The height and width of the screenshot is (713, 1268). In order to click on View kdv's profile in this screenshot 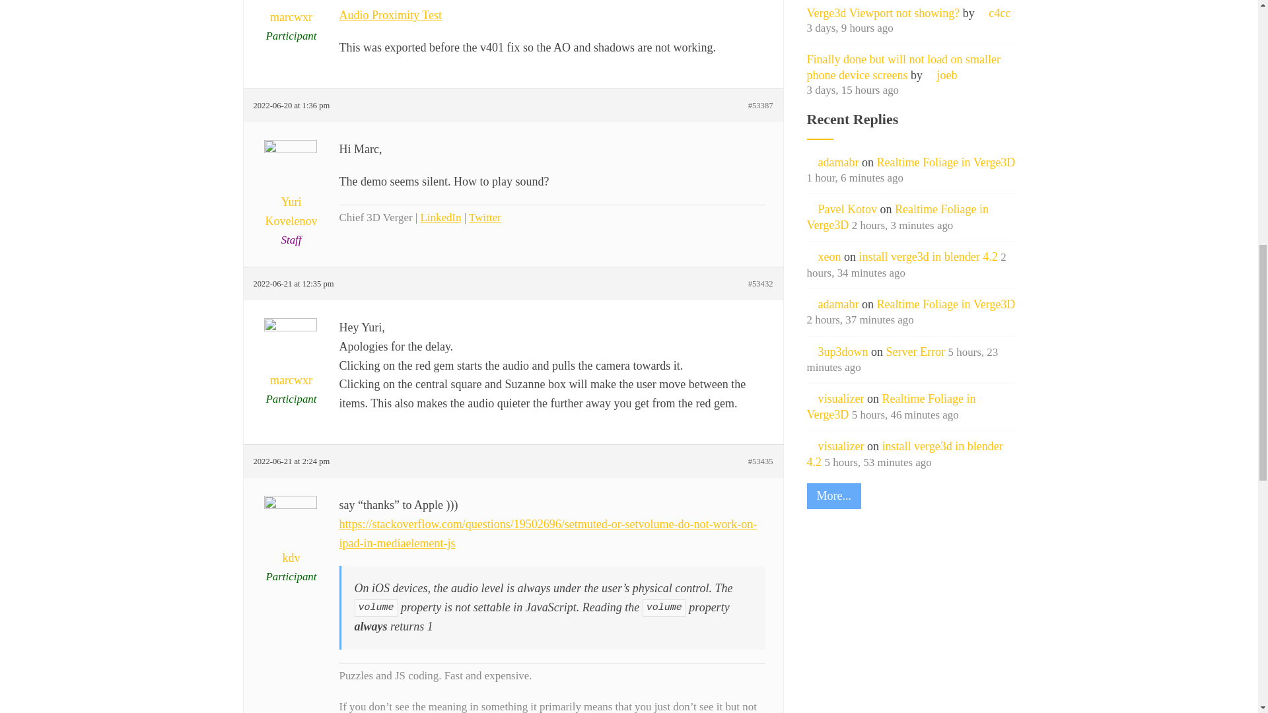, I will do `click(292, 539)`.